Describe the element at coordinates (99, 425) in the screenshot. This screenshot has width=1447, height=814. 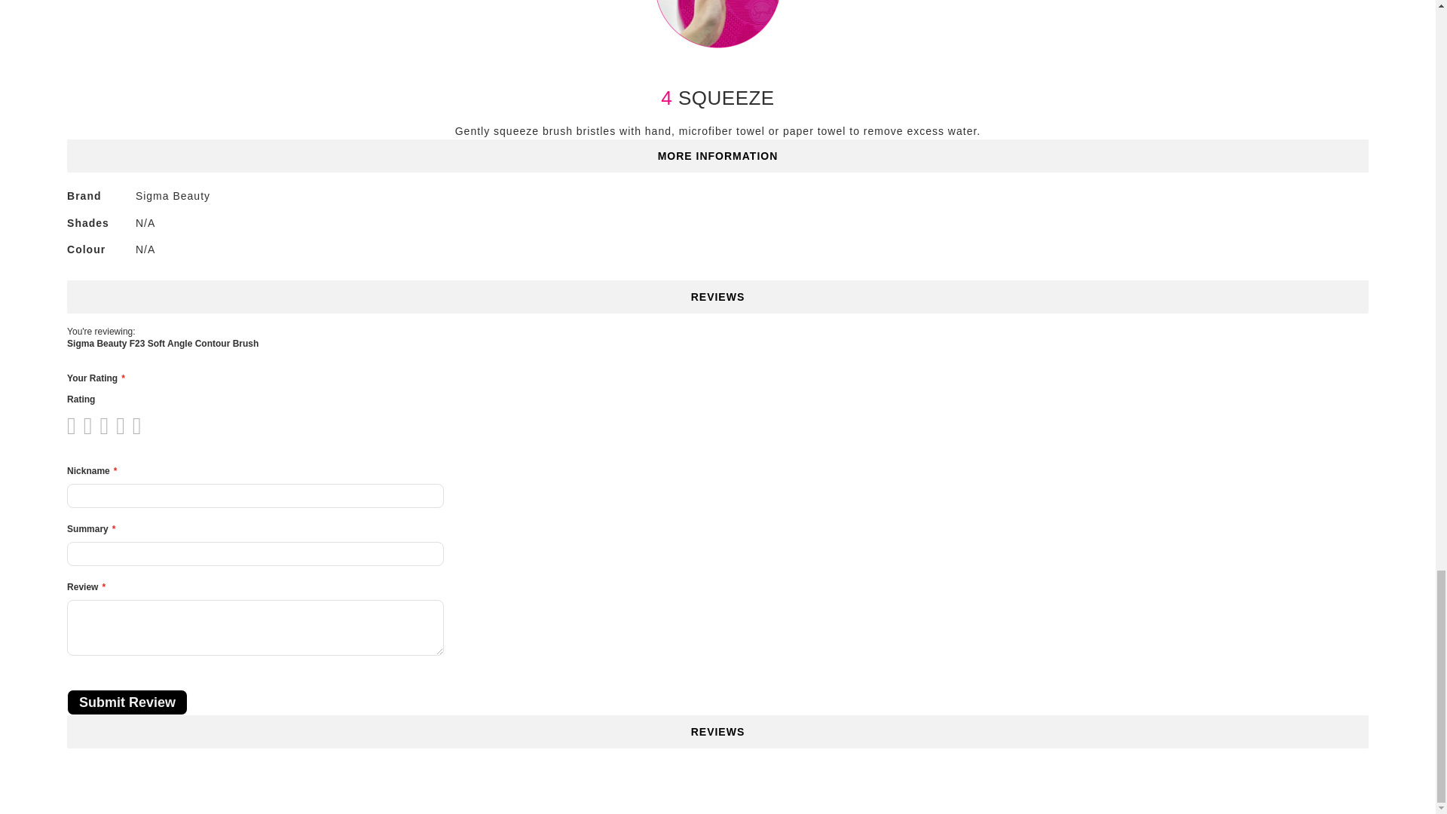
I see `4 stars` at that location.